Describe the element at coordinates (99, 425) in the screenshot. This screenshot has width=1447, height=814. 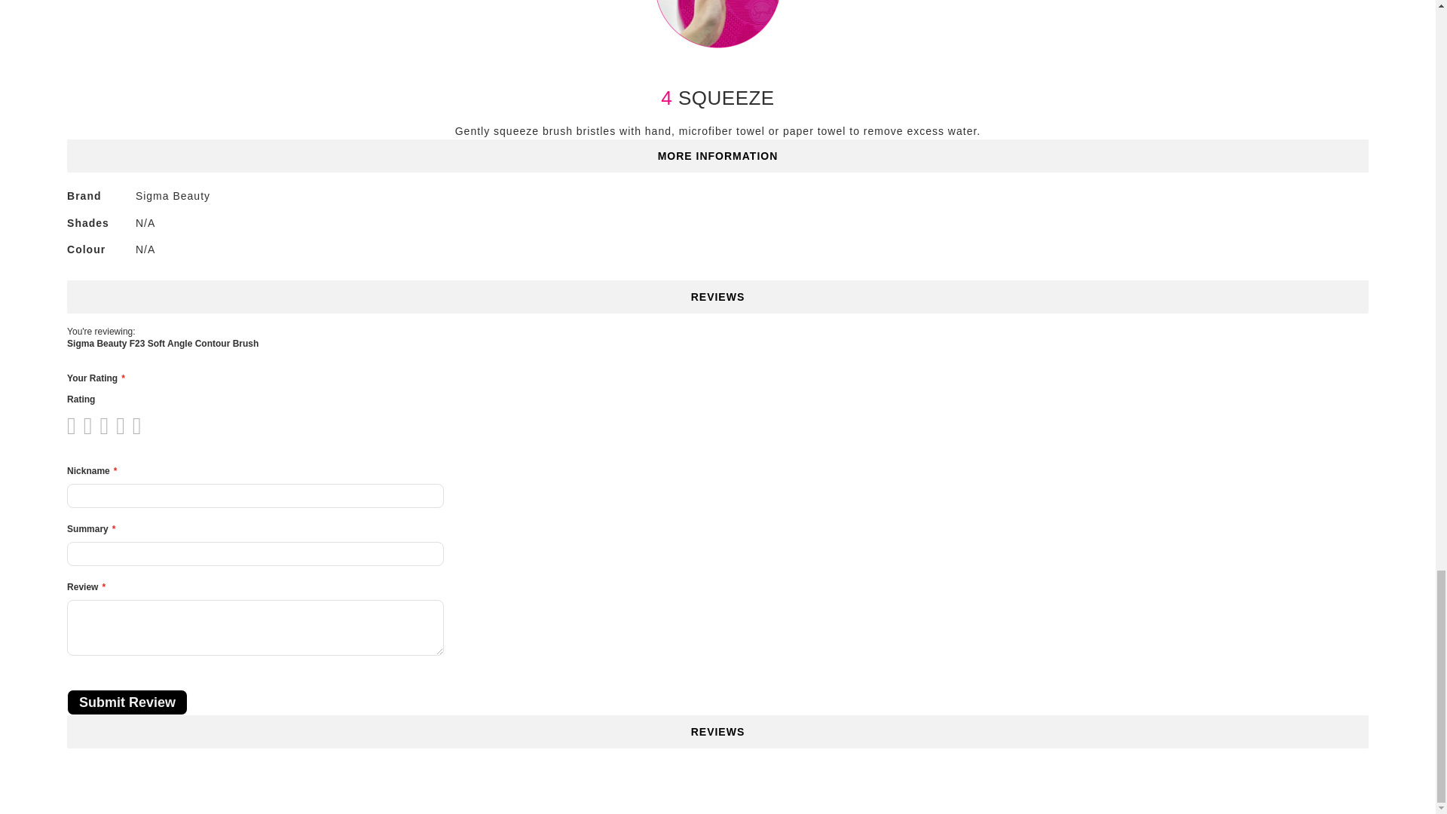
I see `4 stars` at that location.